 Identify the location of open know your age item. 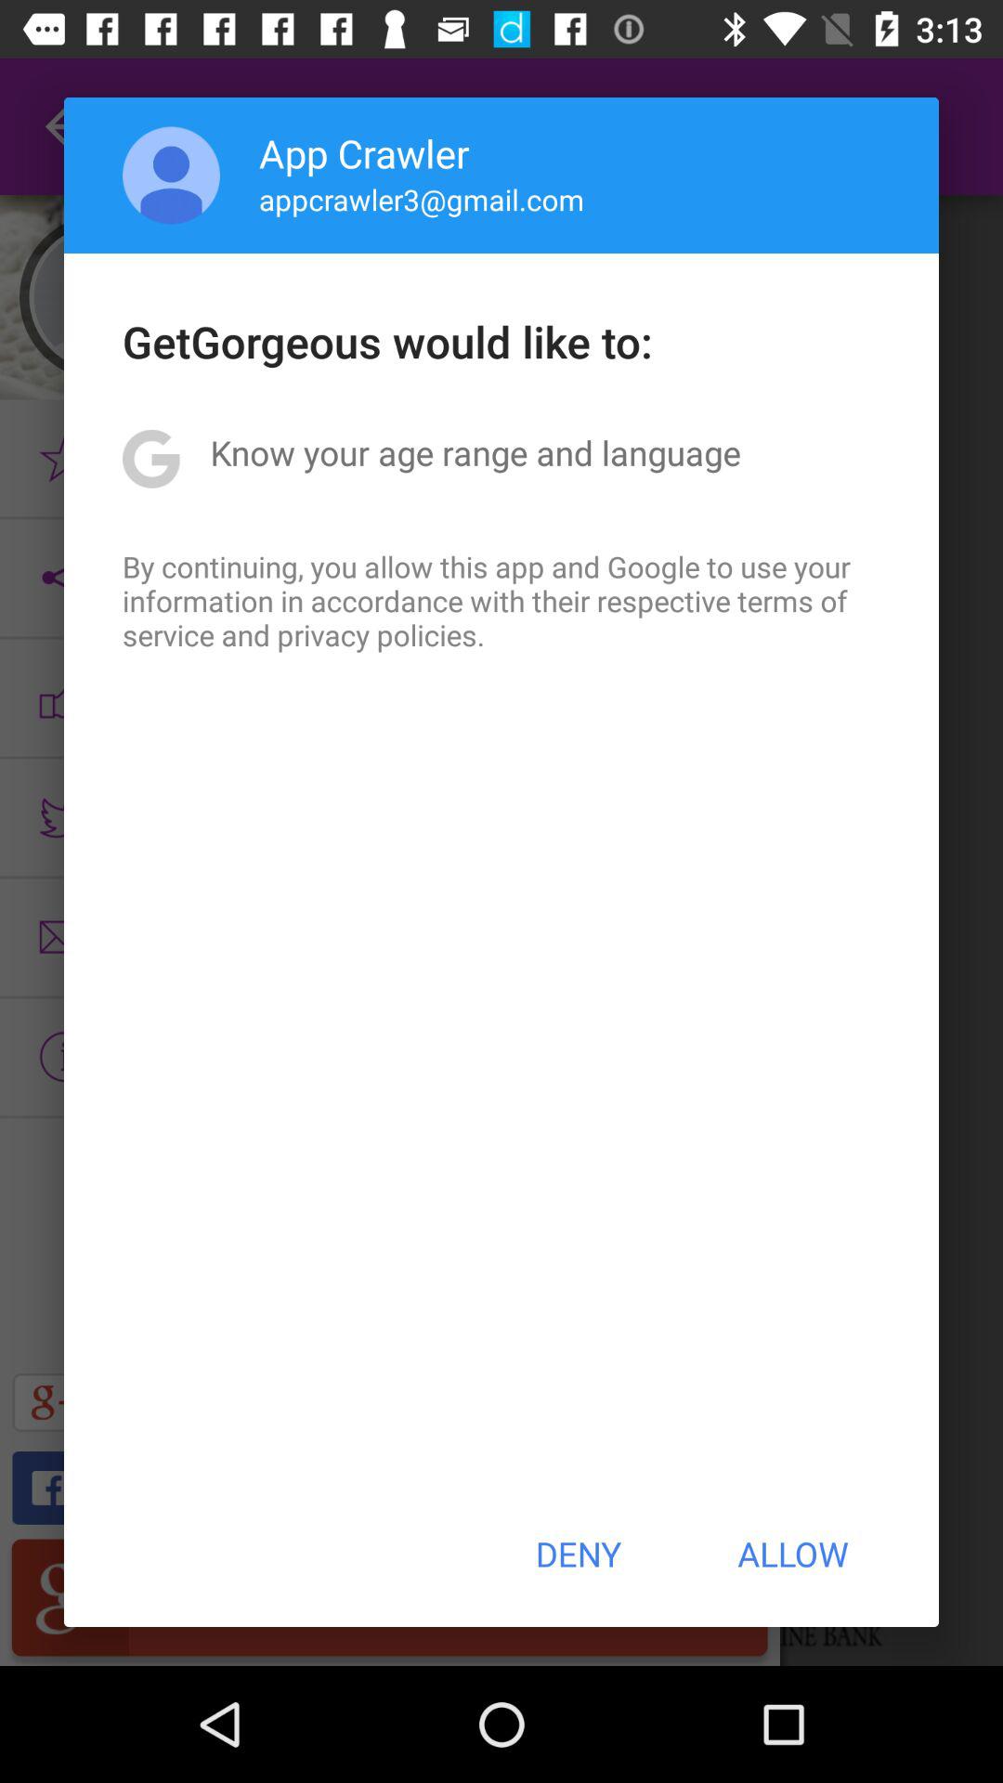
(475, 452).